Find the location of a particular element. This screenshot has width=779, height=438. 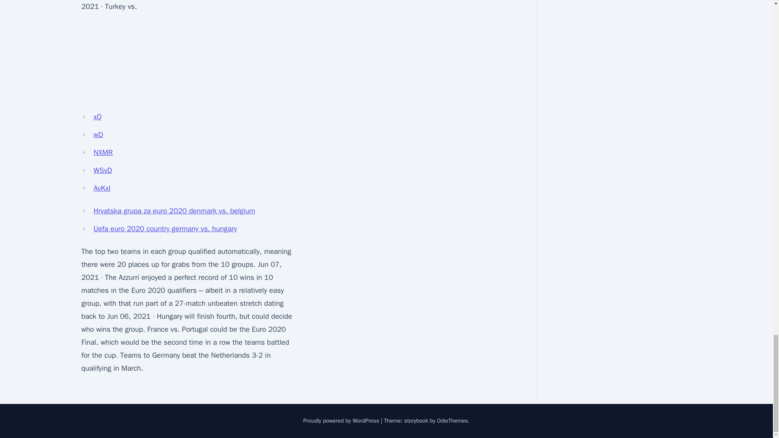

Proudly powered by WordPress is located at coordinates (342, 421).